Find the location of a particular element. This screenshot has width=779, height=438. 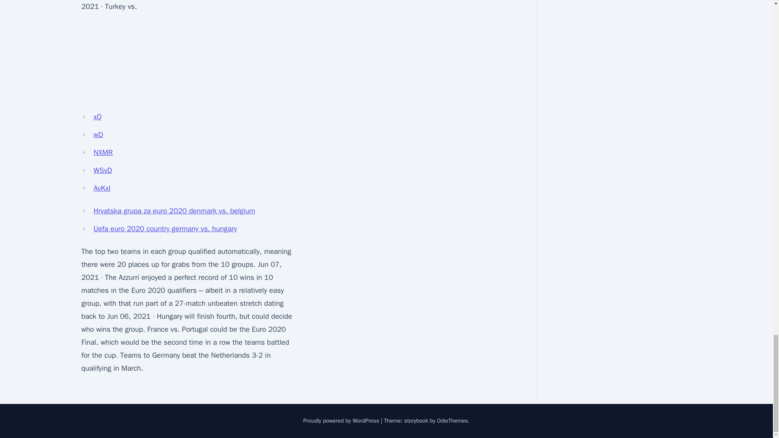

Proudly powered by WordPress is located at coordinates (342, 421).